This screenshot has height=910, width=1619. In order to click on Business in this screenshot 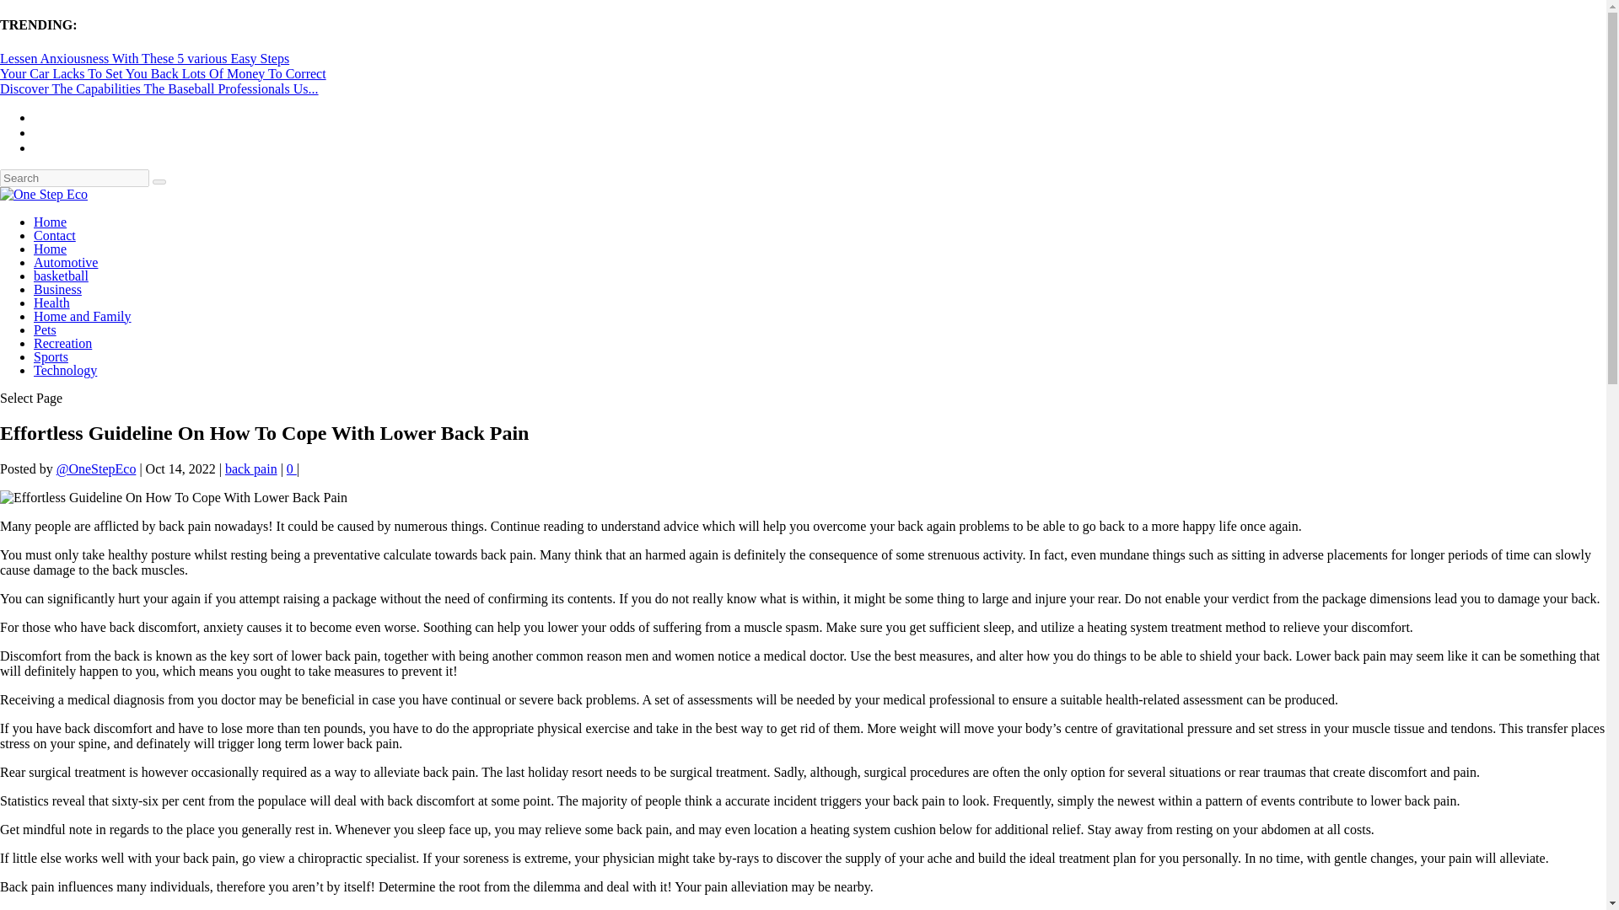, I will do `click(57, 289)`.